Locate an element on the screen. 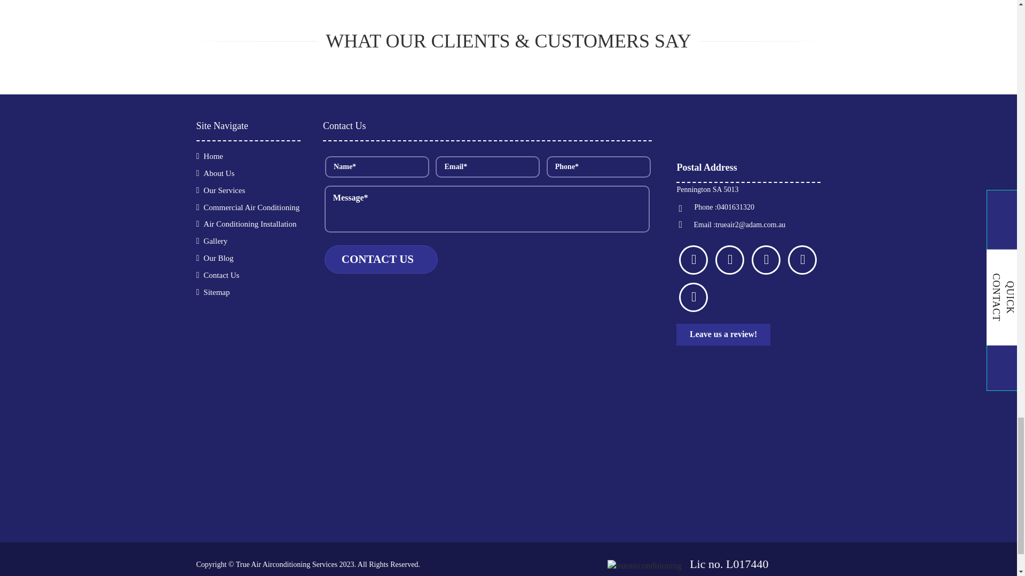 This screenshot has height=576, width=1025. Sitemap is located at coordinates (214, 292).